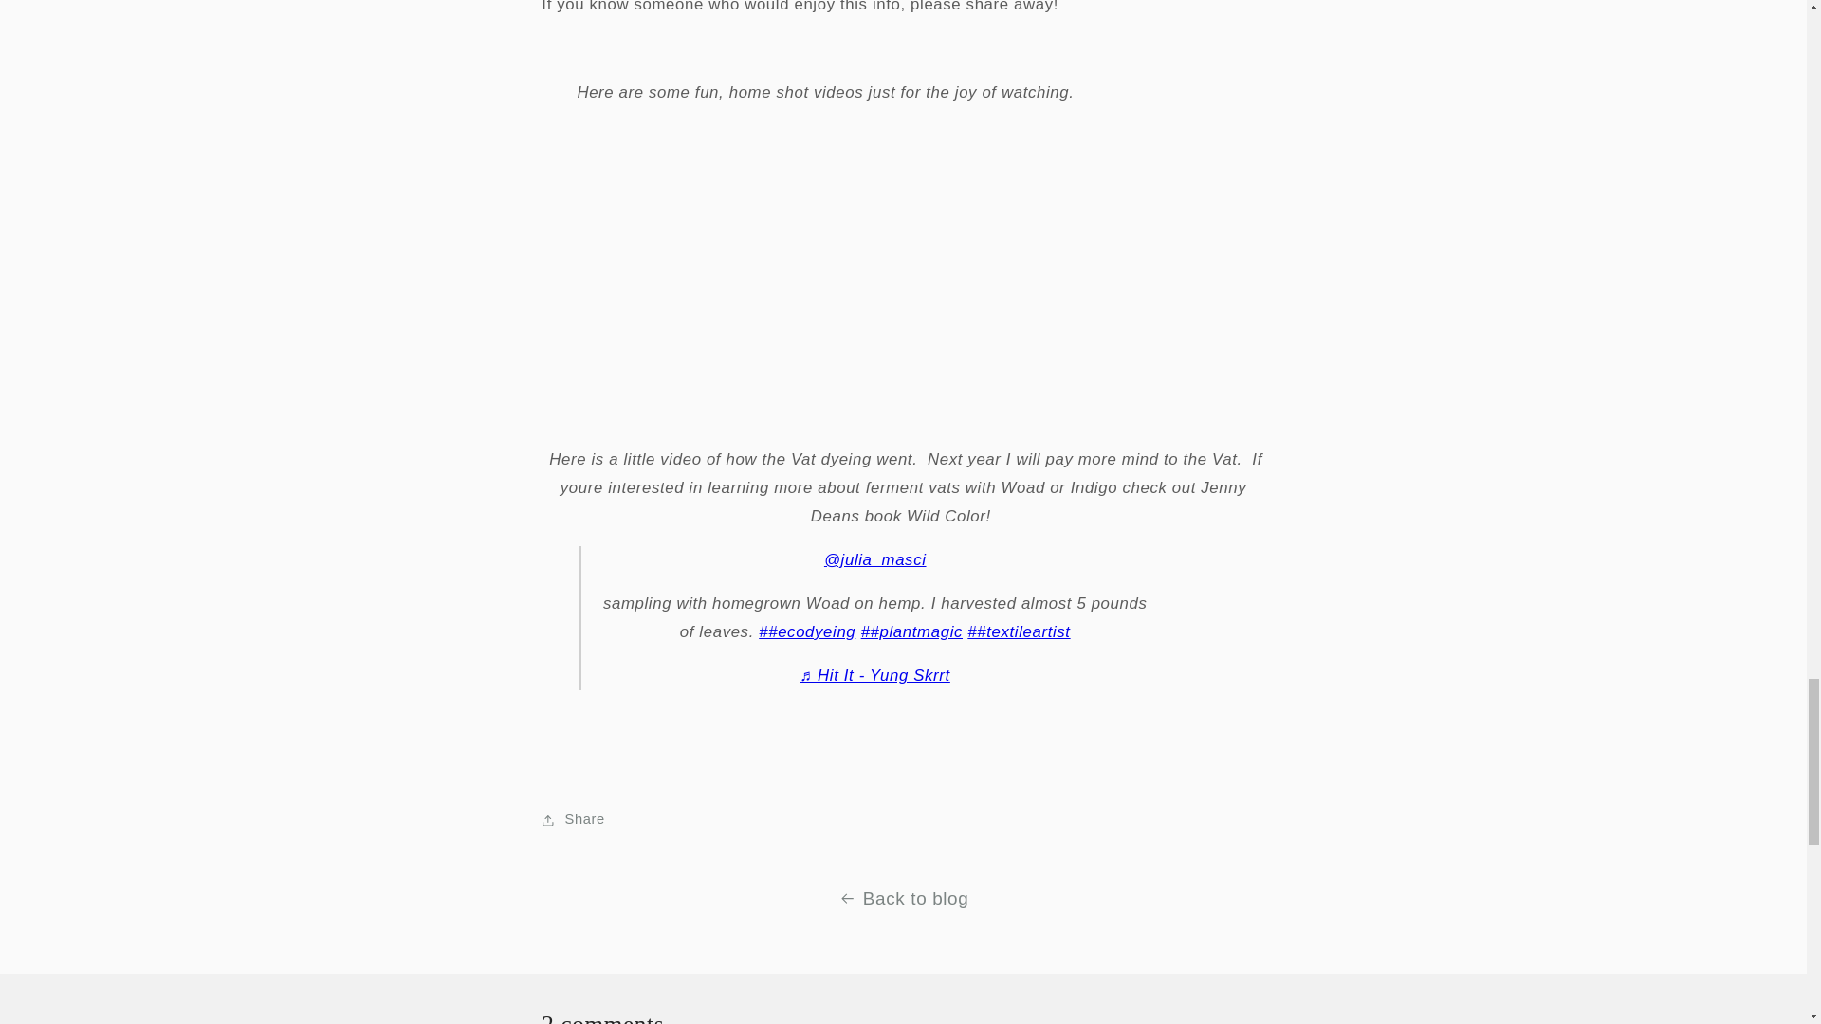 This screenshot has width=1821, height=1024. What do you see at coordinates (807, 631) in the screenshot?
I see `ecodyeing` at bounding box center [807, 631].